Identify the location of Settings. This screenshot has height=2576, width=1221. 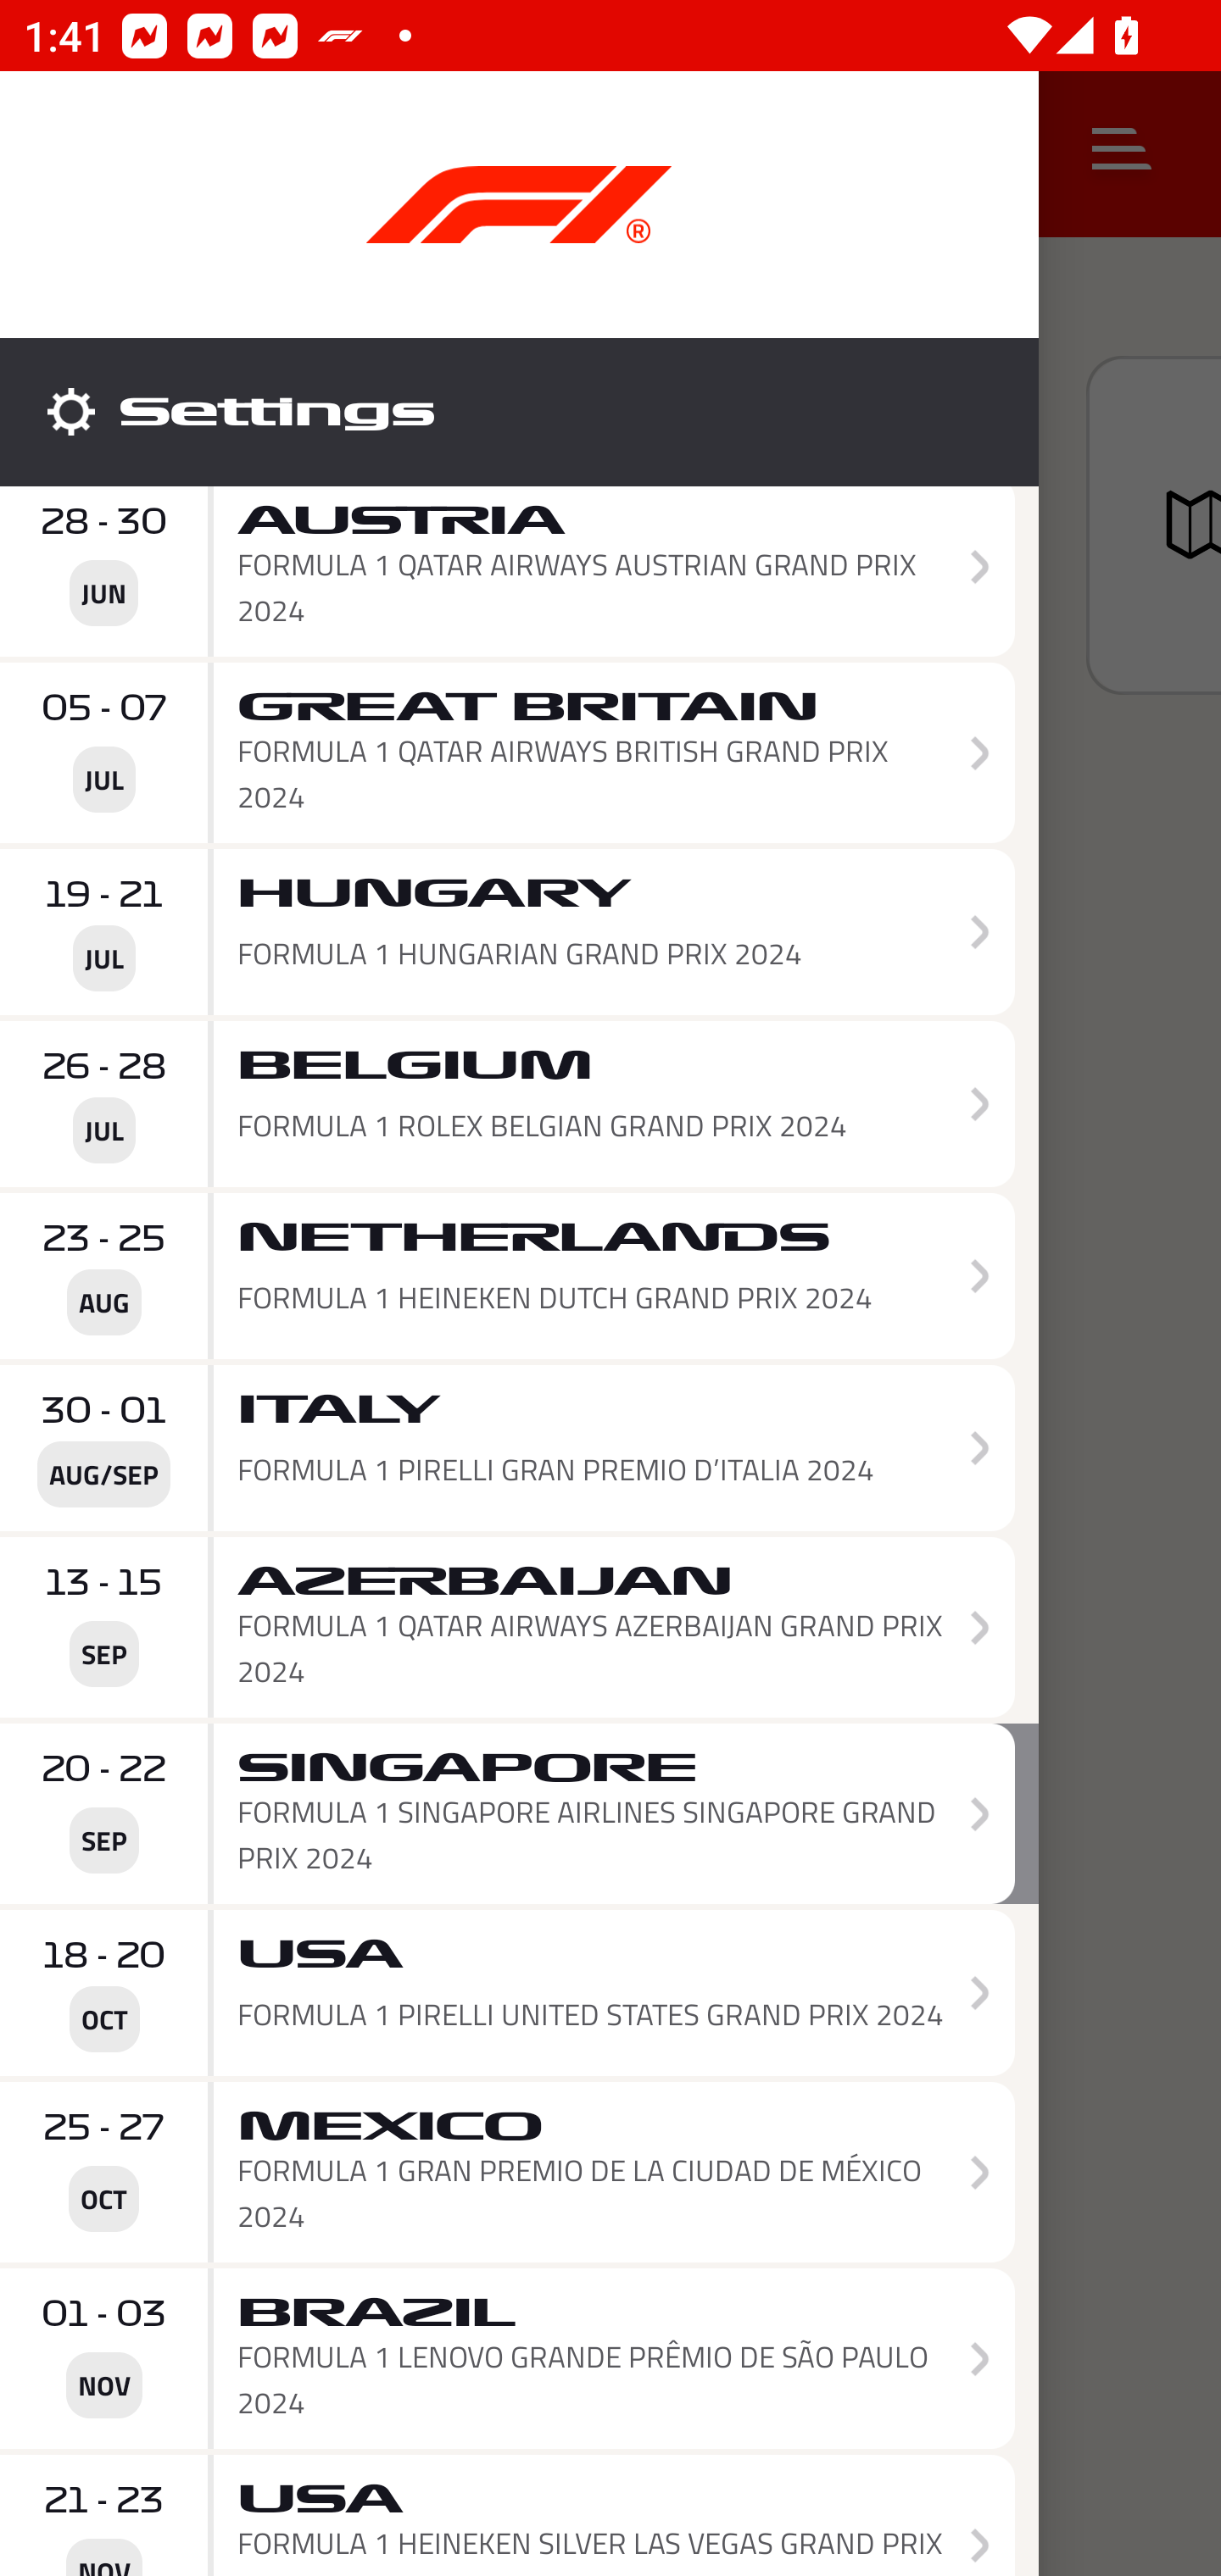
(519, 412).